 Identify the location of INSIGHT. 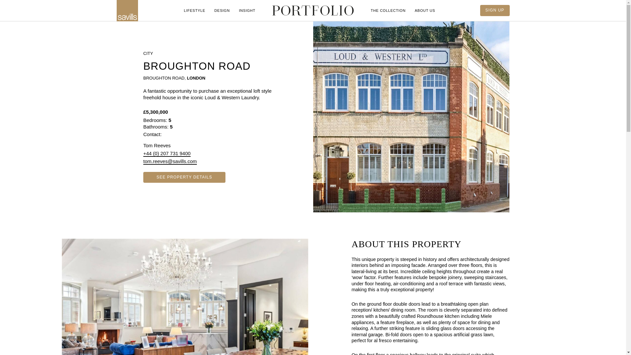
(247, 11).